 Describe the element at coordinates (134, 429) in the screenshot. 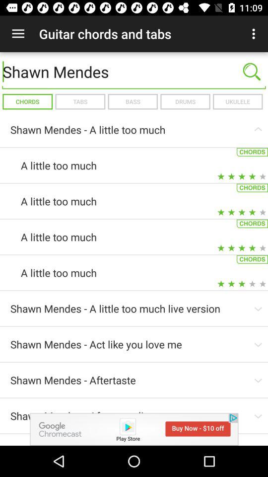

I see `make add` at that location.